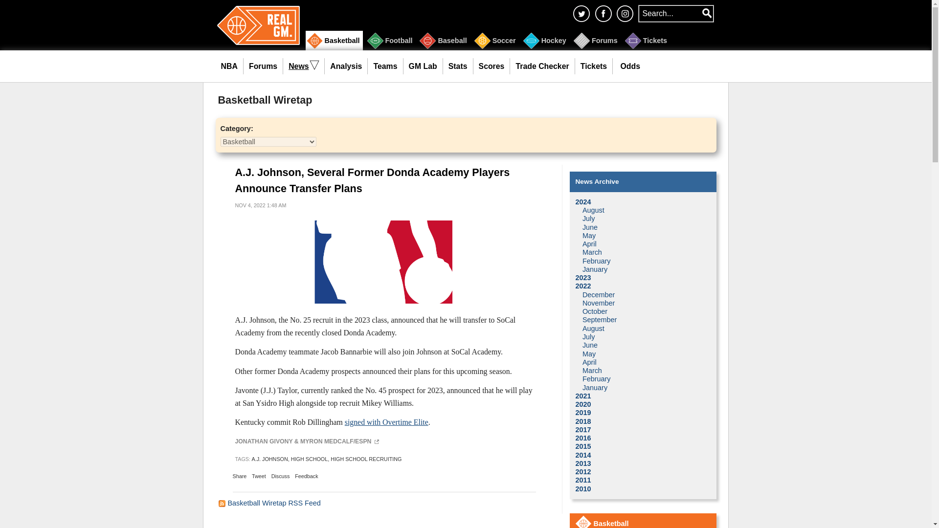  I want to click on Forums, so click(263, 66).